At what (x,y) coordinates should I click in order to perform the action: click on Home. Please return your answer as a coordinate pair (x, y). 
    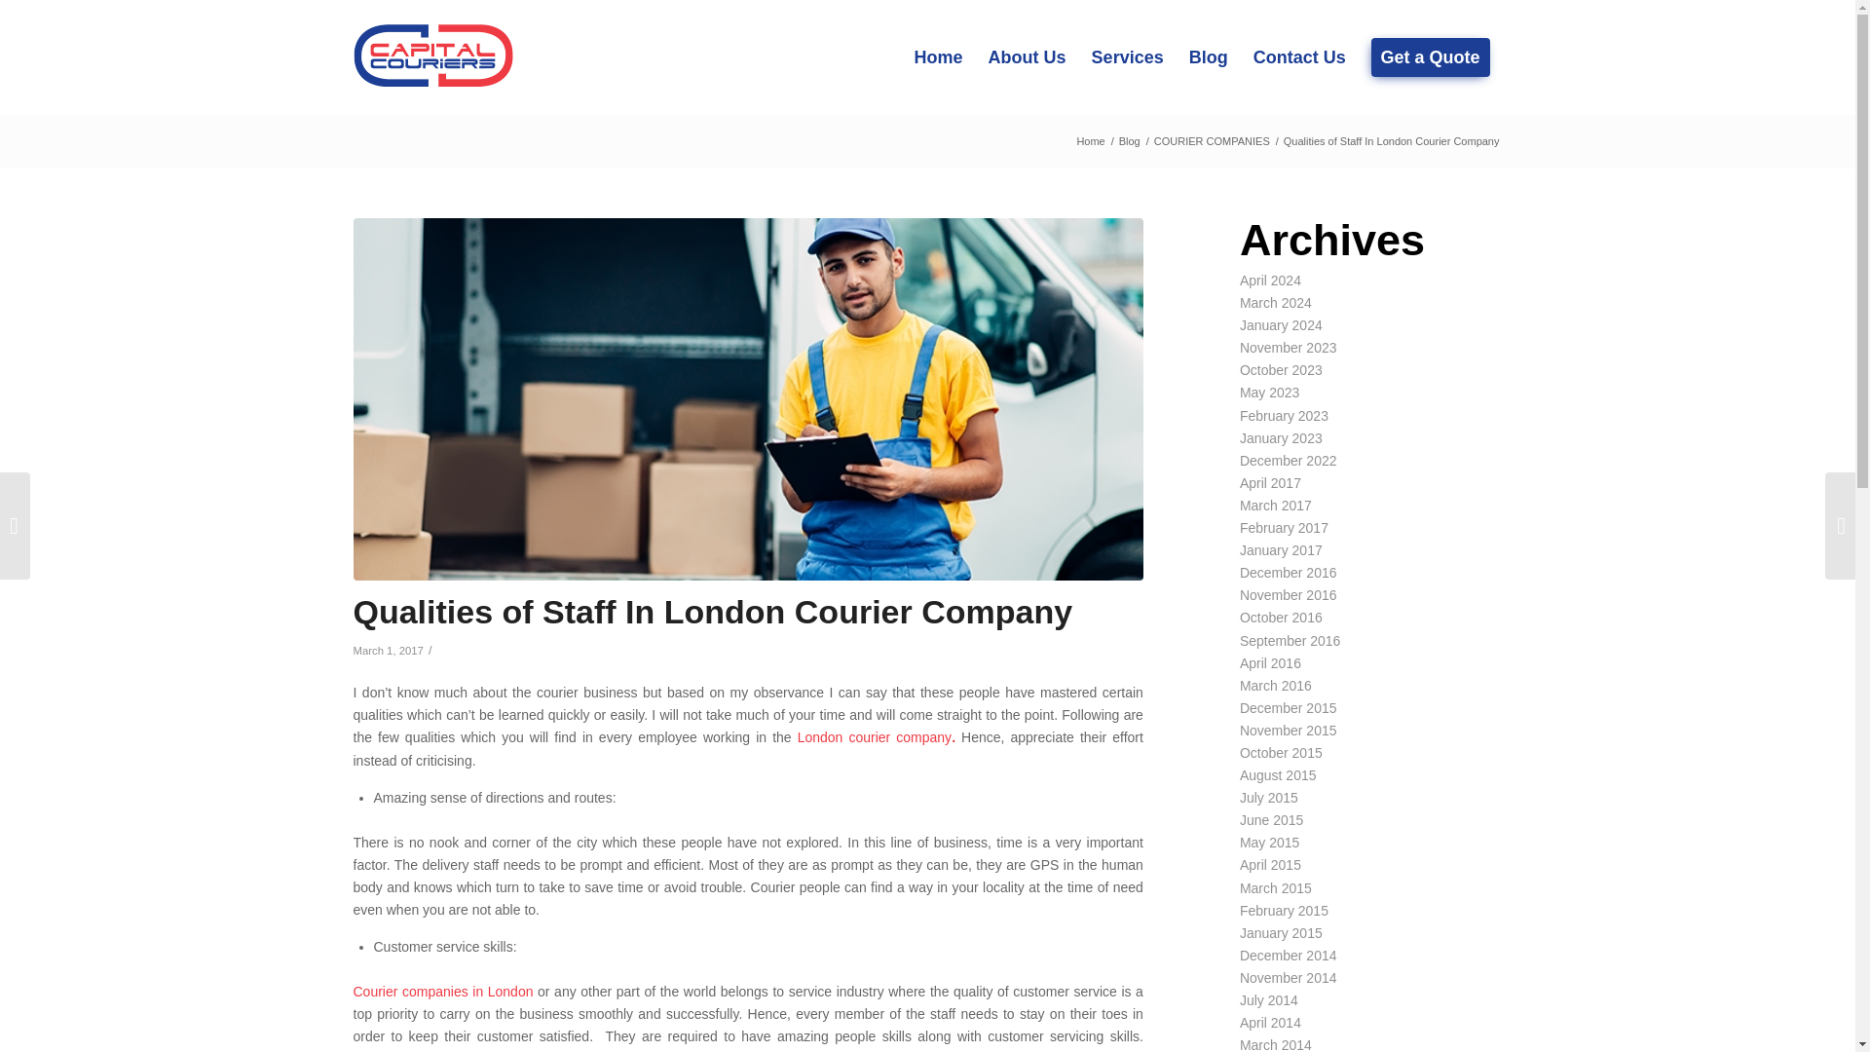
    Looking at the image, I should click on (1090, 142).